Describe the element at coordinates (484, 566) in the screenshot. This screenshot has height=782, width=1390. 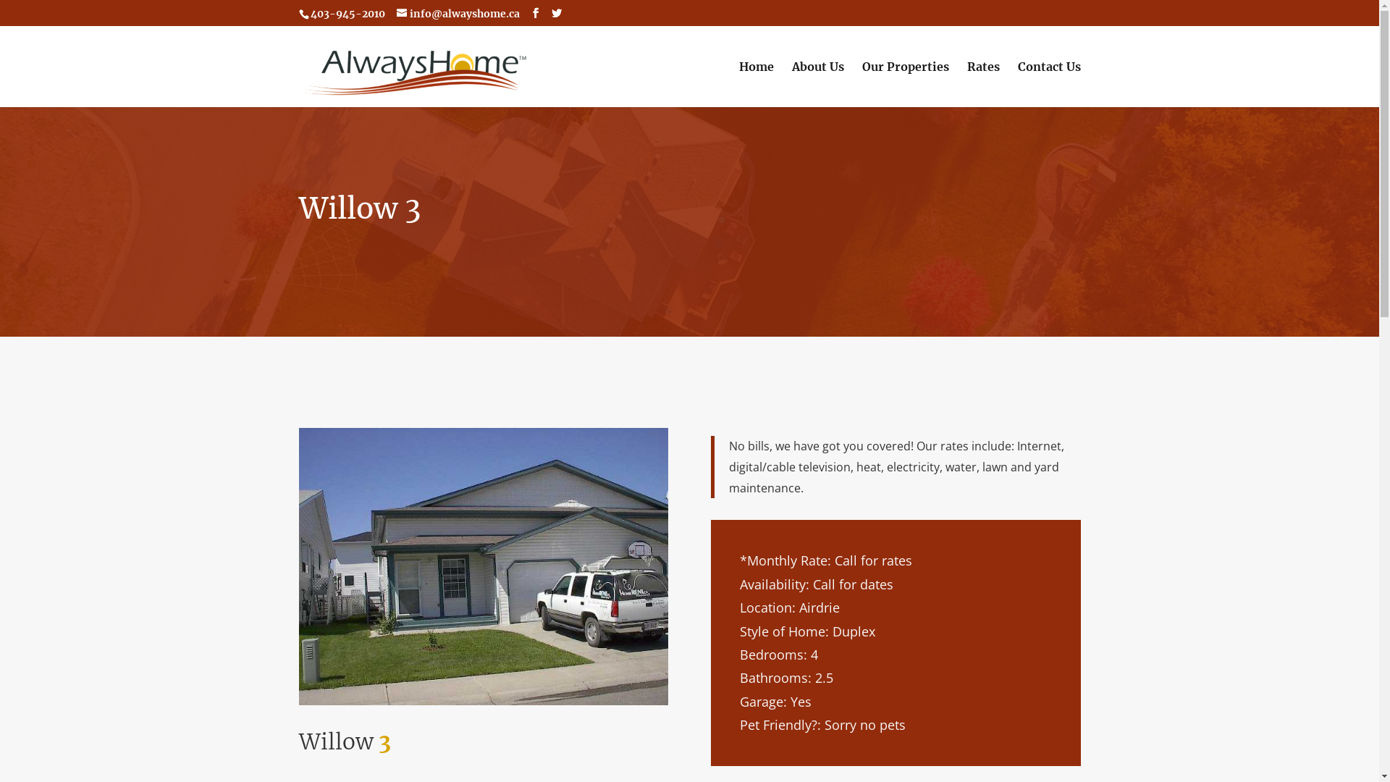
I see `ext` at that location.